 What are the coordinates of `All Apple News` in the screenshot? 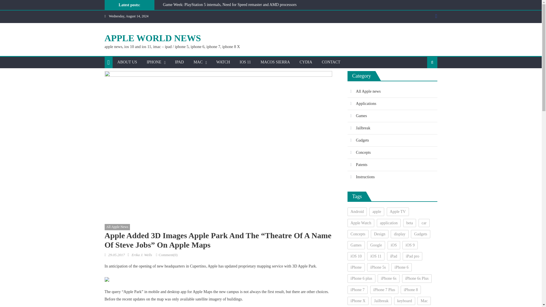 It's located at (117, 227).